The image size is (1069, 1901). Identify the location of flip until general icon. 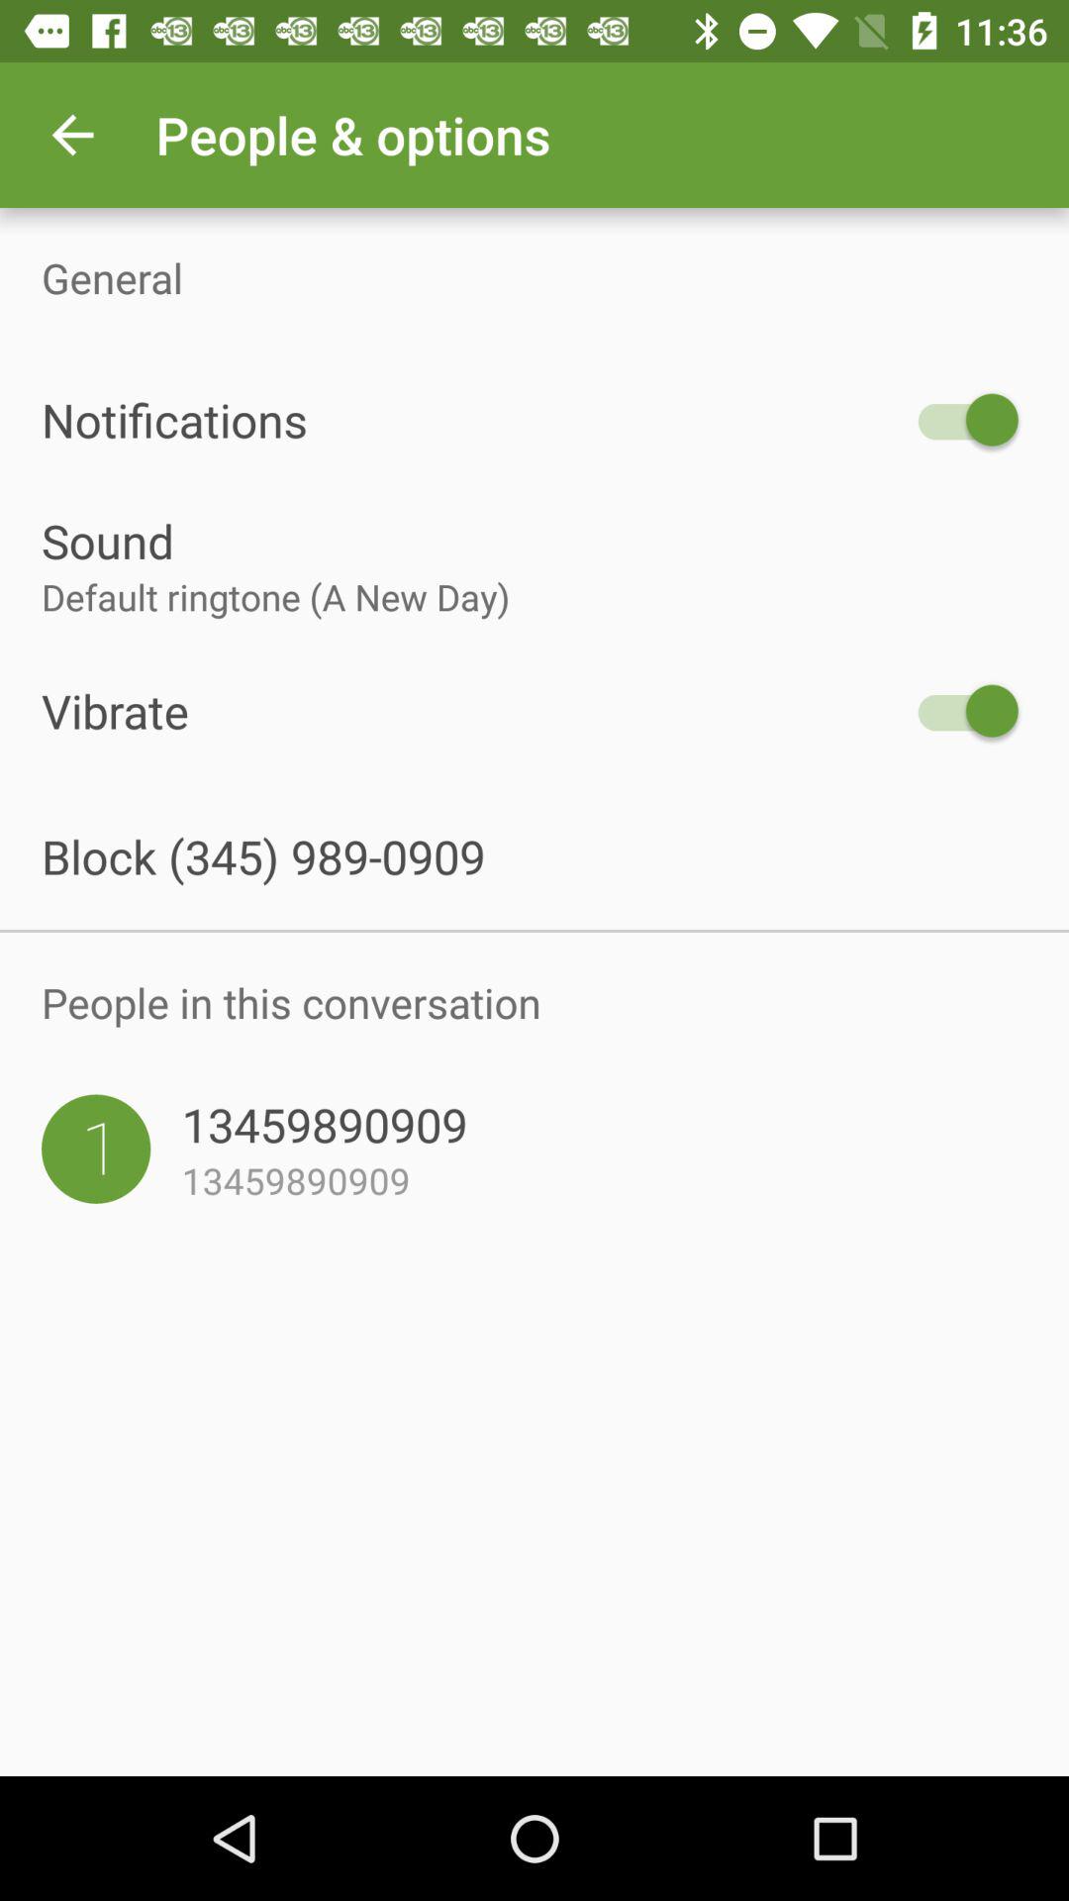
(534, 277).